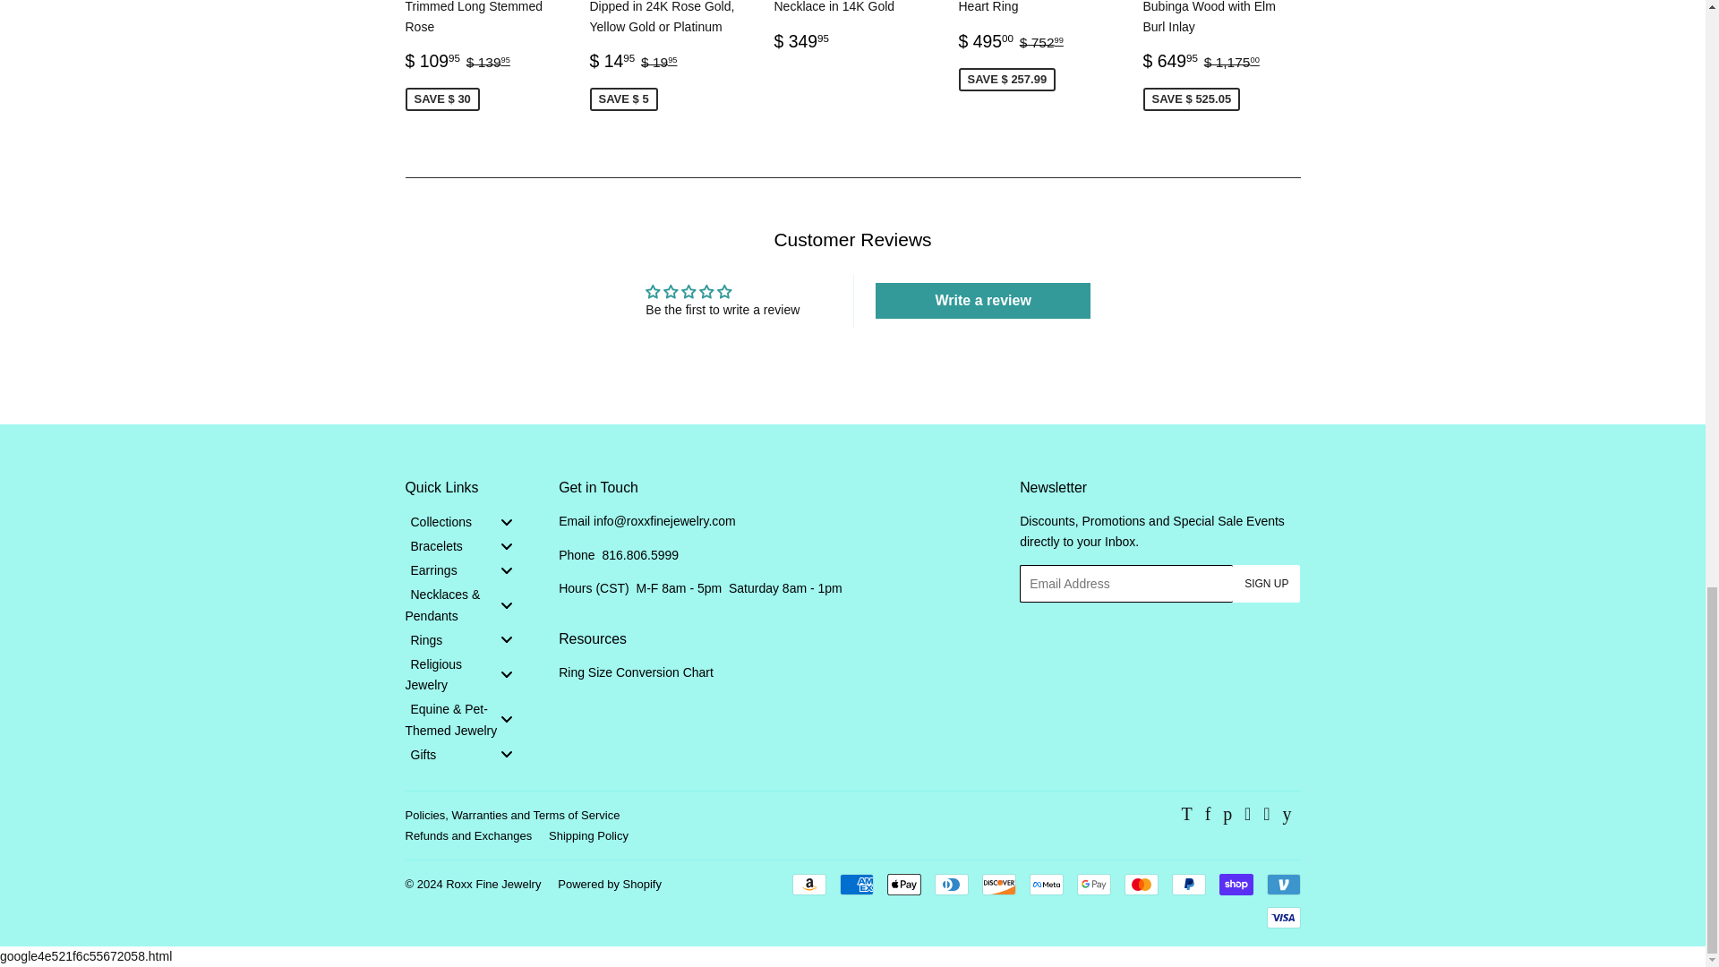 The image size is (1719, 967). Describe the element at coordinates (902, 885) in the screenshot. I see `Apple Pay` at that location.